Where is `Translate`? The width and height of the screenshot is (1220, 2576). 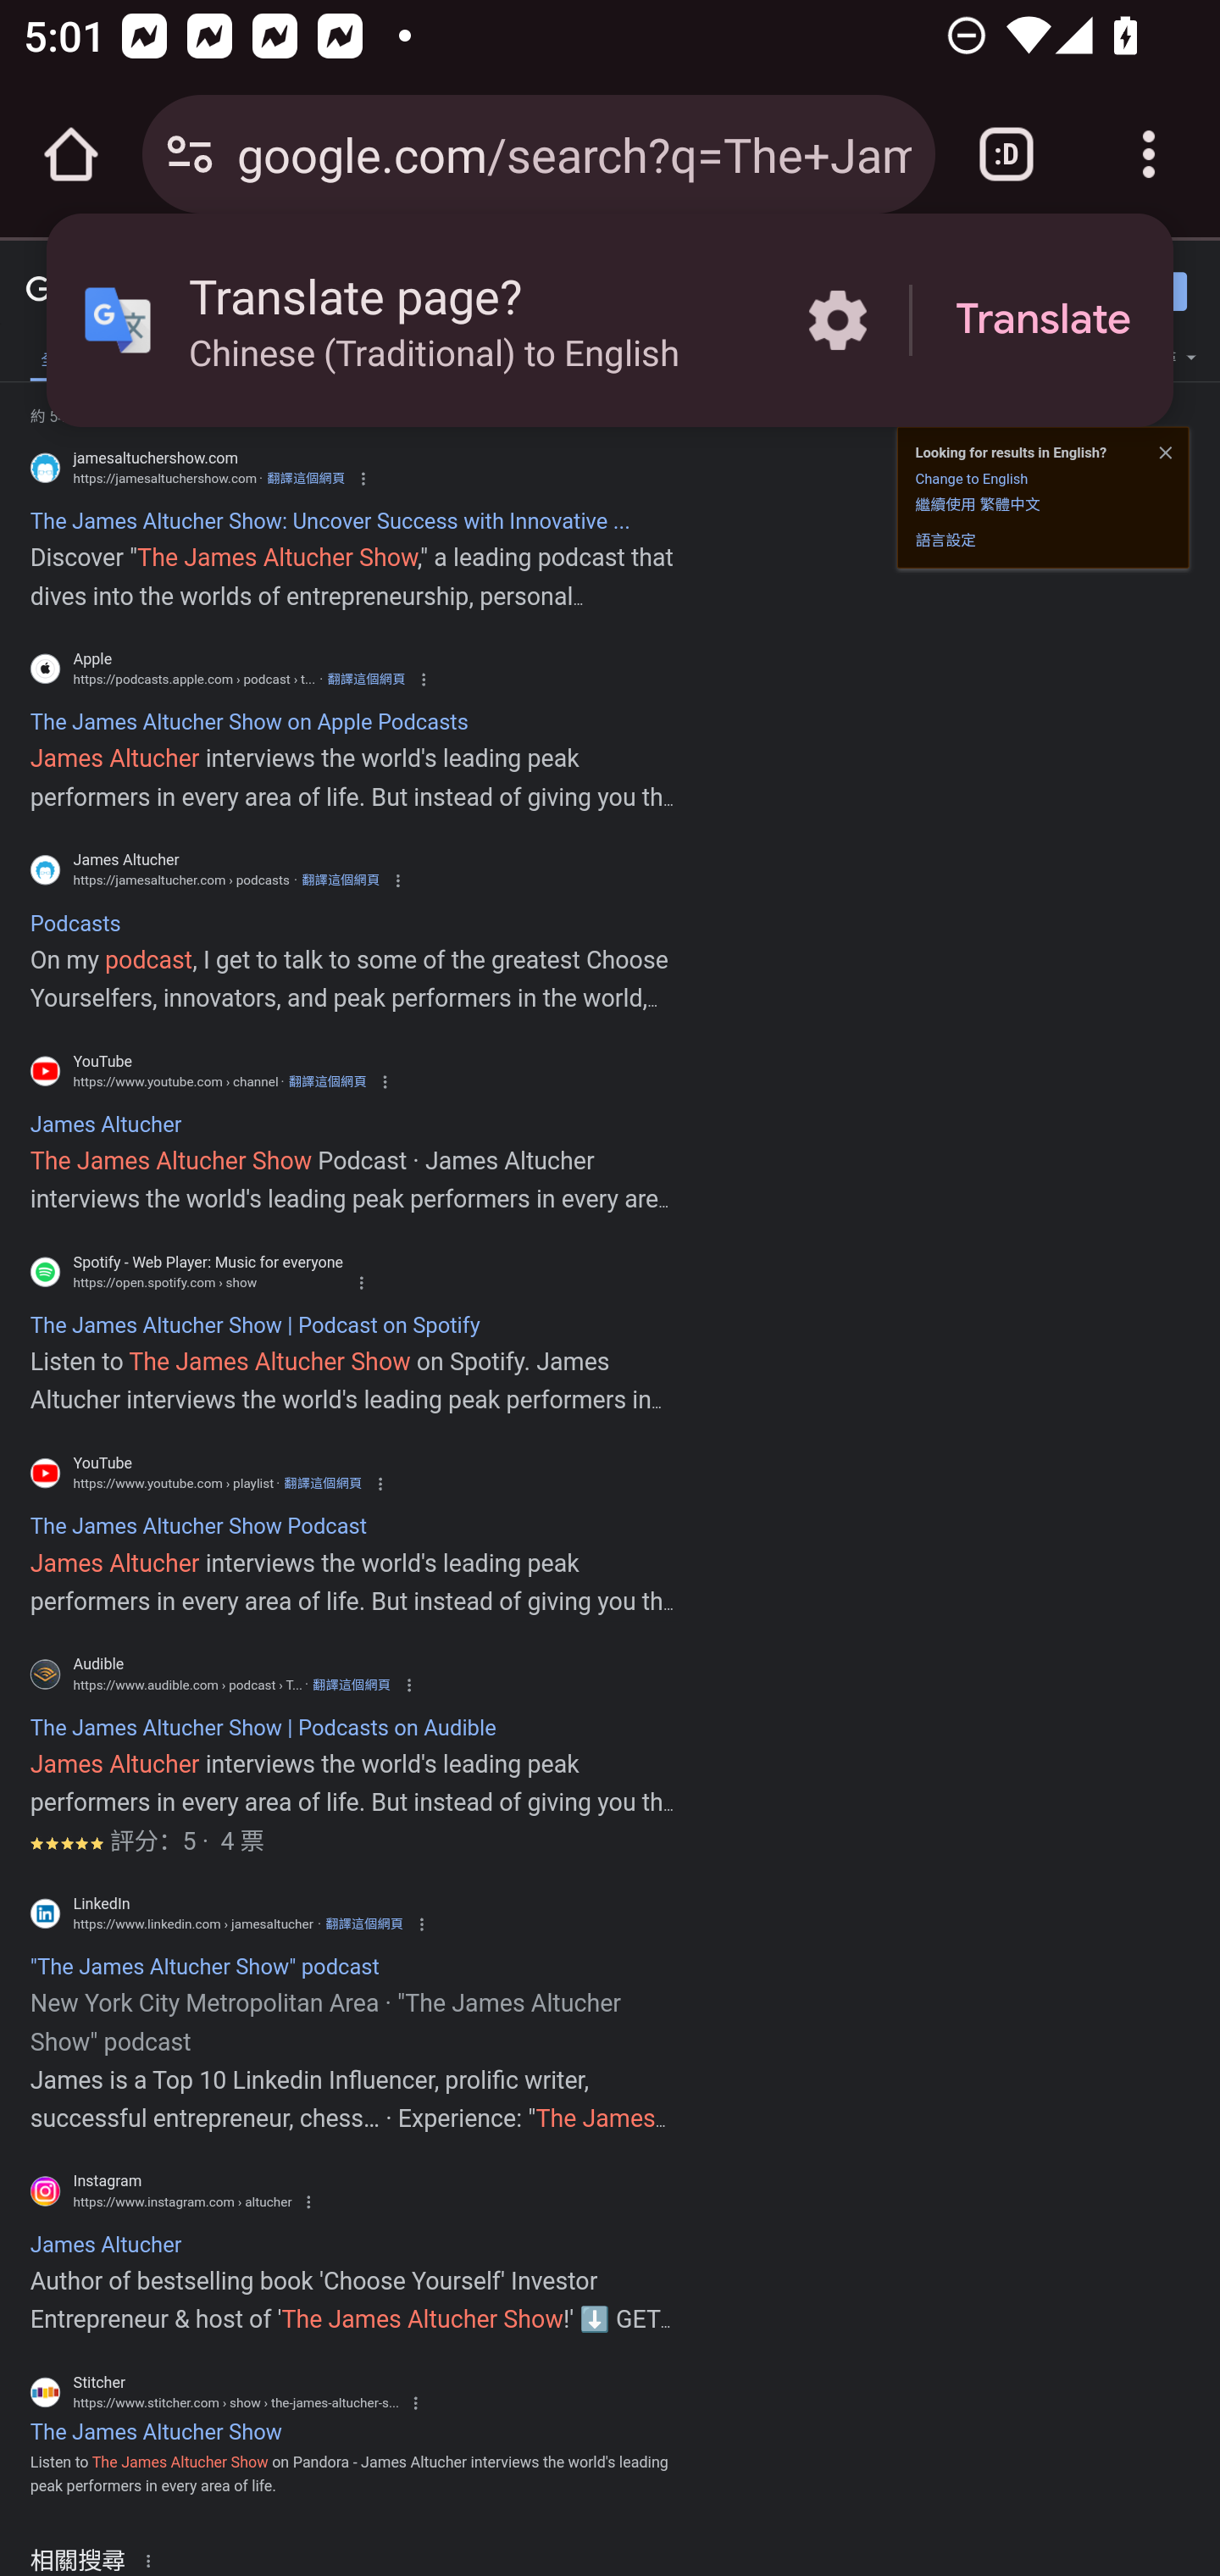 Translate is located at coordinates (1043, 320).